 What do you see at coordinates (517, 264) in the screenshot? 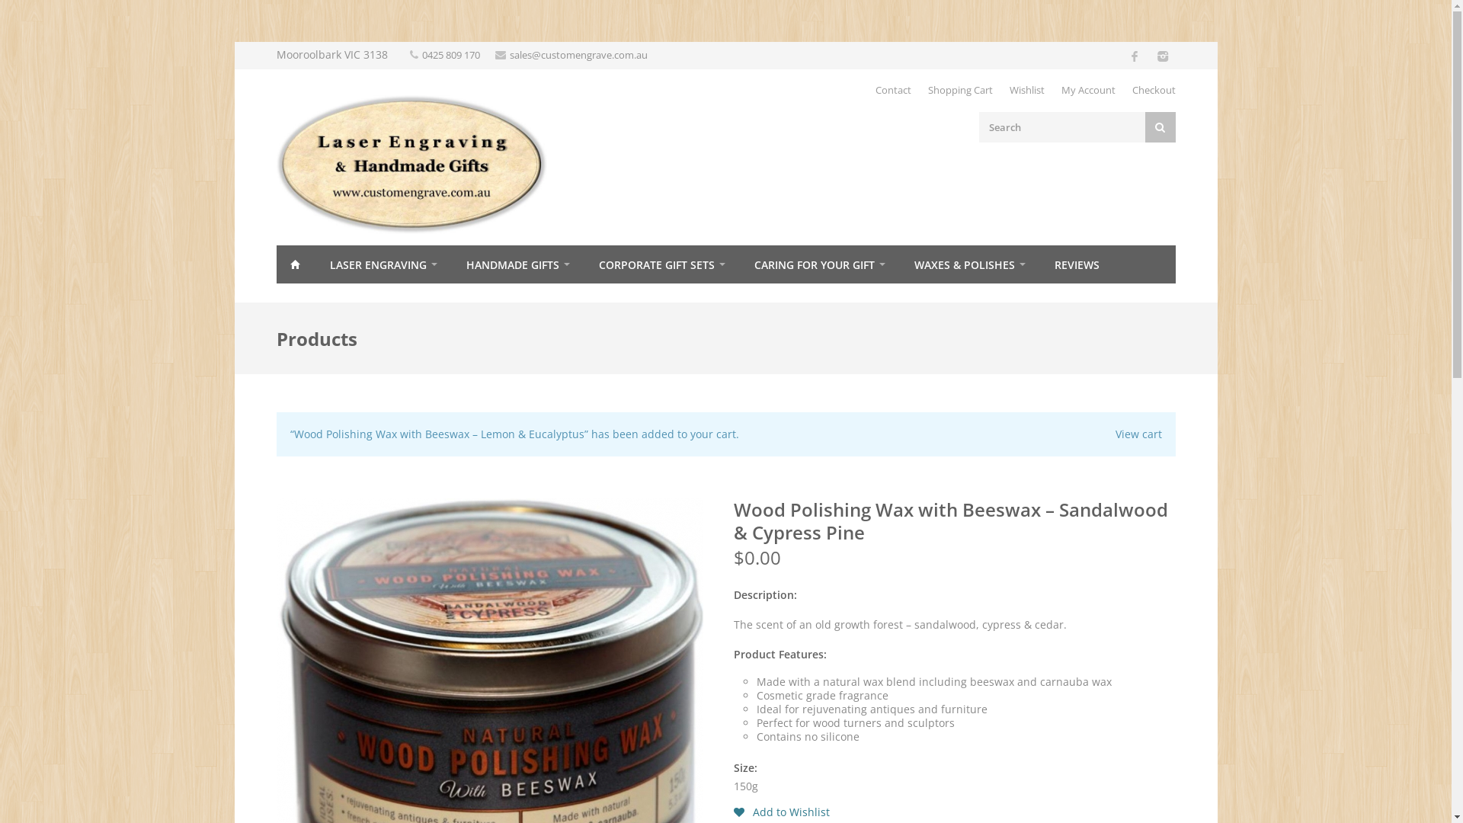
I see `HANDMADE GIFTS` at bounding box center [517, 264].